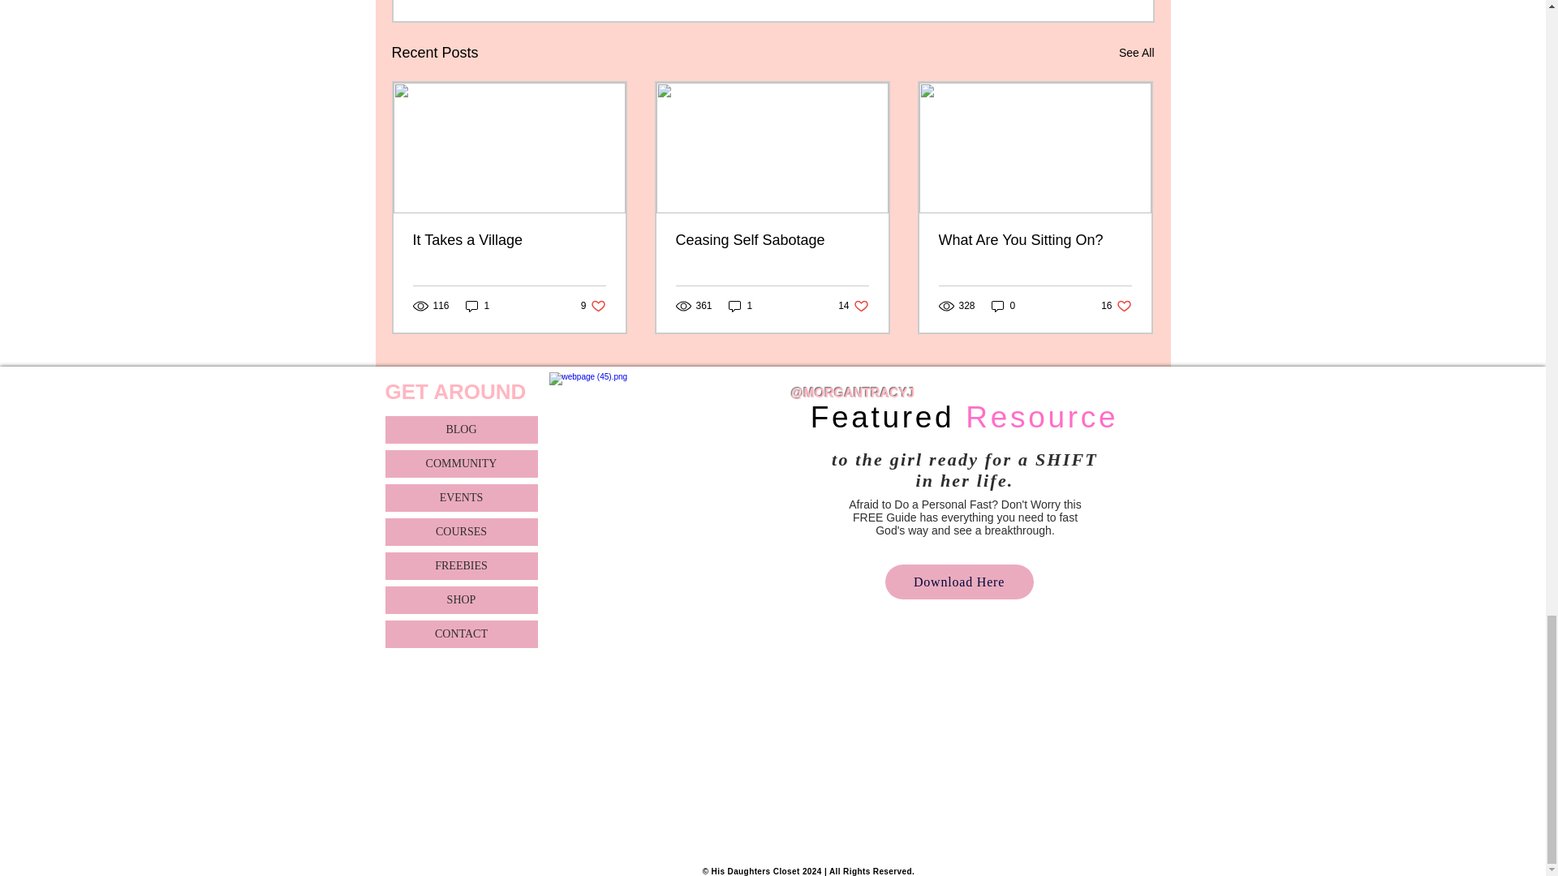 This screenshot has width=1558, height=876. I want to click on 1, so click(478, 306).